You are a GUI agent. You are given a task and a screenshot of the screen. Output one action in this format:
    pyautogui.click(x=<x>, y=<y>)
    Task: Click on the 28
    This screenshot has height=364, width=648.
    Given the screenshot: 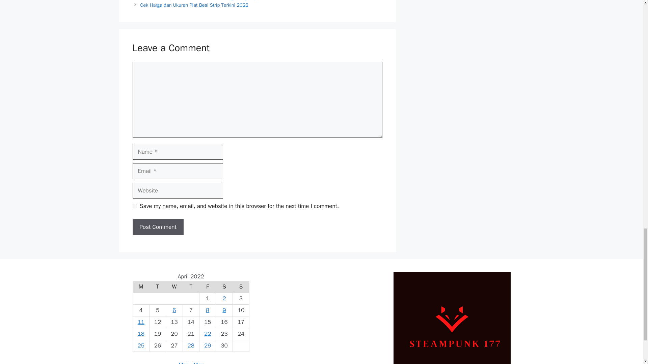 What is the action you would take?
    pyautogui.click(x=191, y=345)
    